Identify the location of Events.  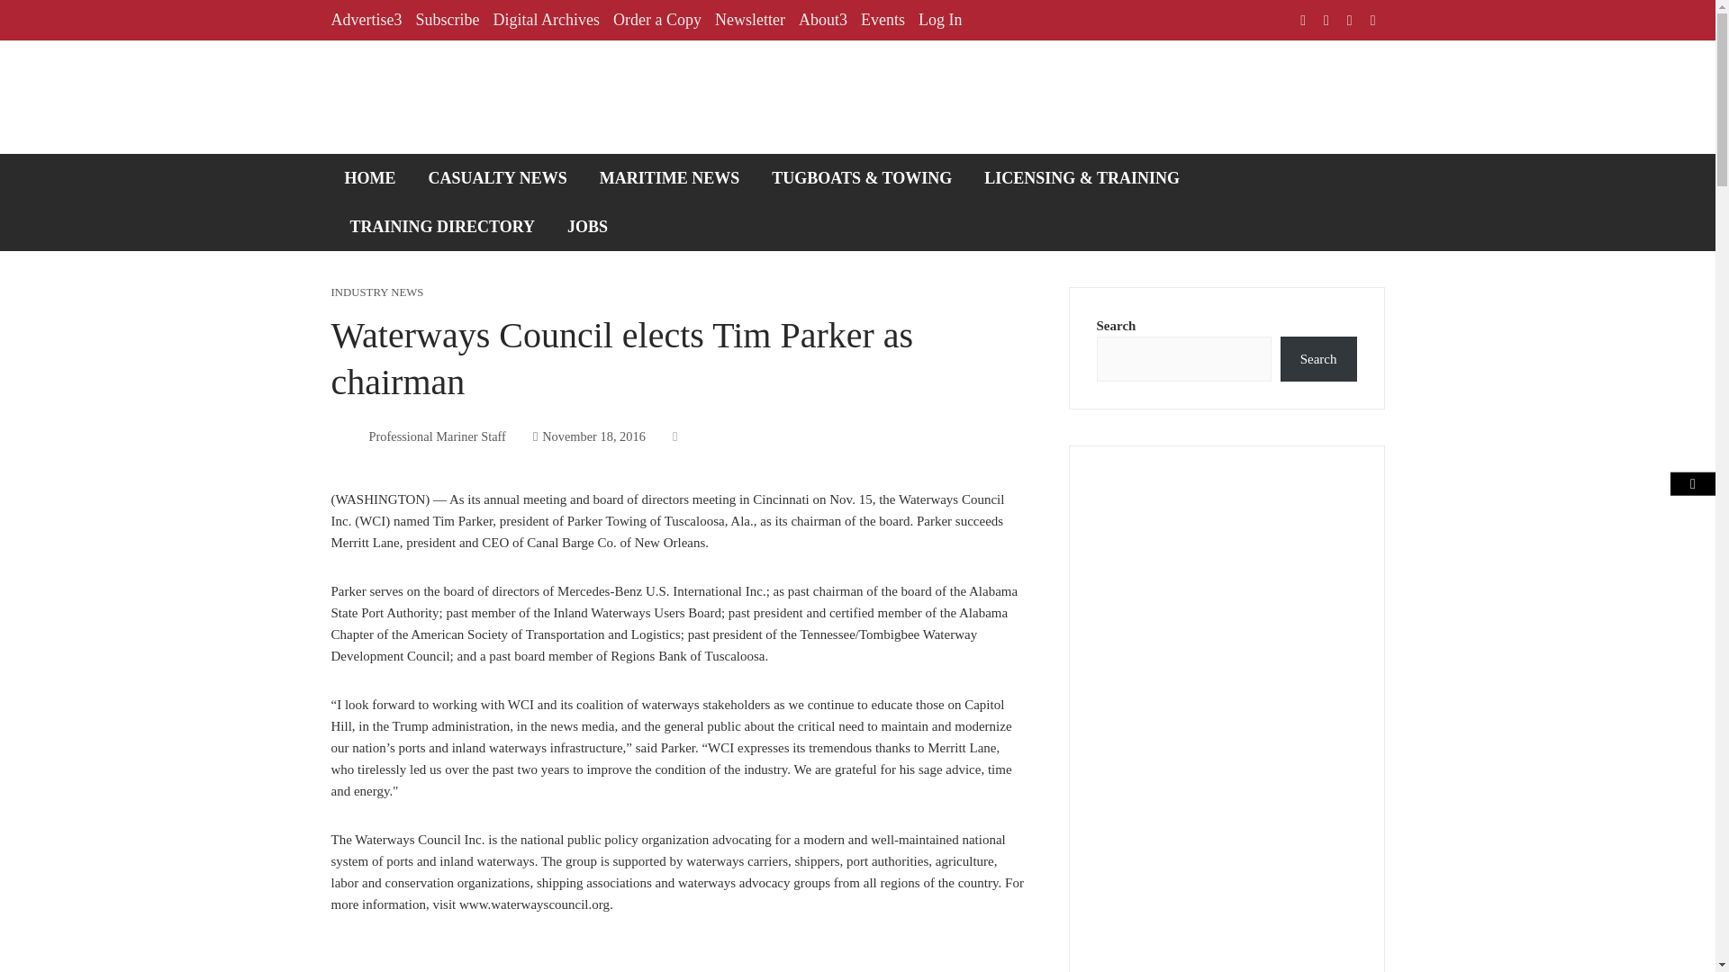
(883, 20).